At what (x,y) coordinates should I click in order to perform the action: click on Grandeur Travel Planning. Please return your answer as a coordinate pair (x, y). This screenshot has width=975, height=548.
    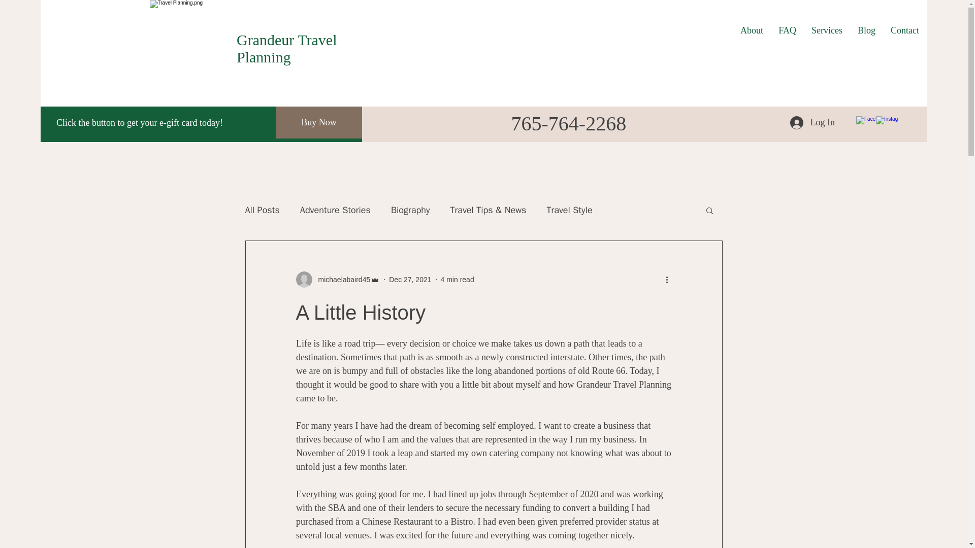
    Looking at the image, I should click on (286, 48).